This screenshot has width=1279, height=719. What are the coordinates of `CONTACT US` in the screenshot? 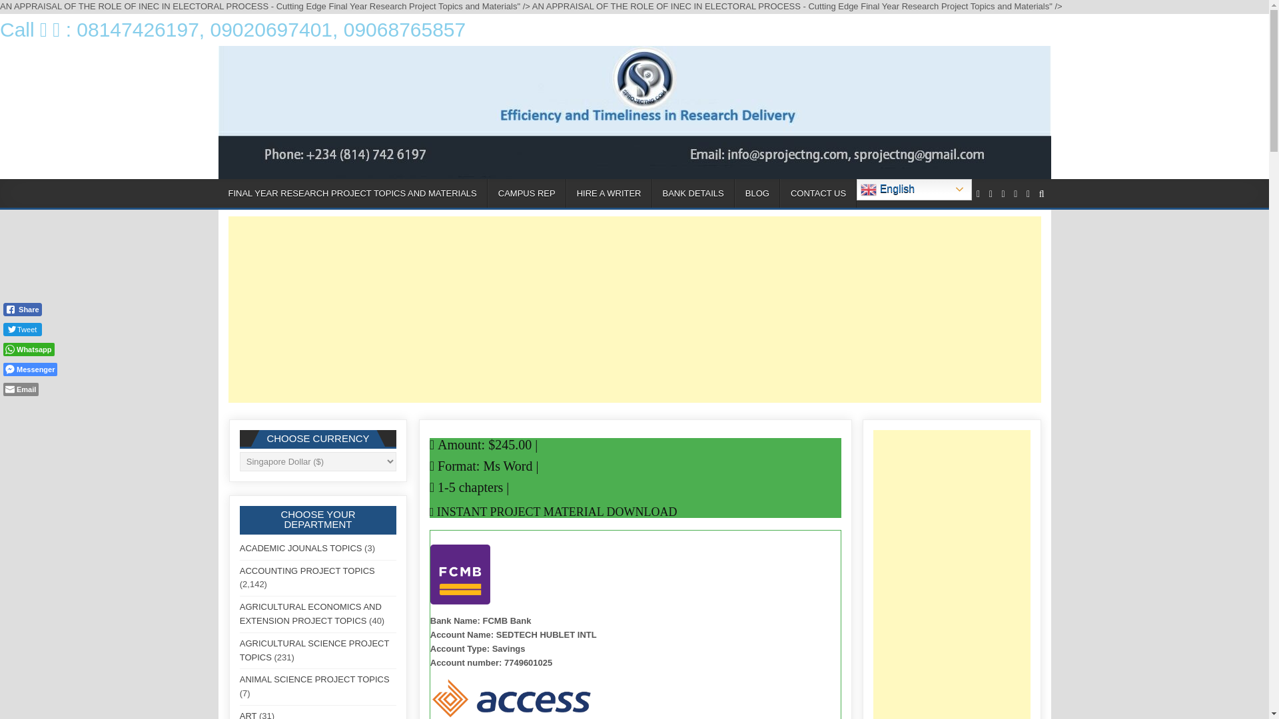 It's located at (818, 193).